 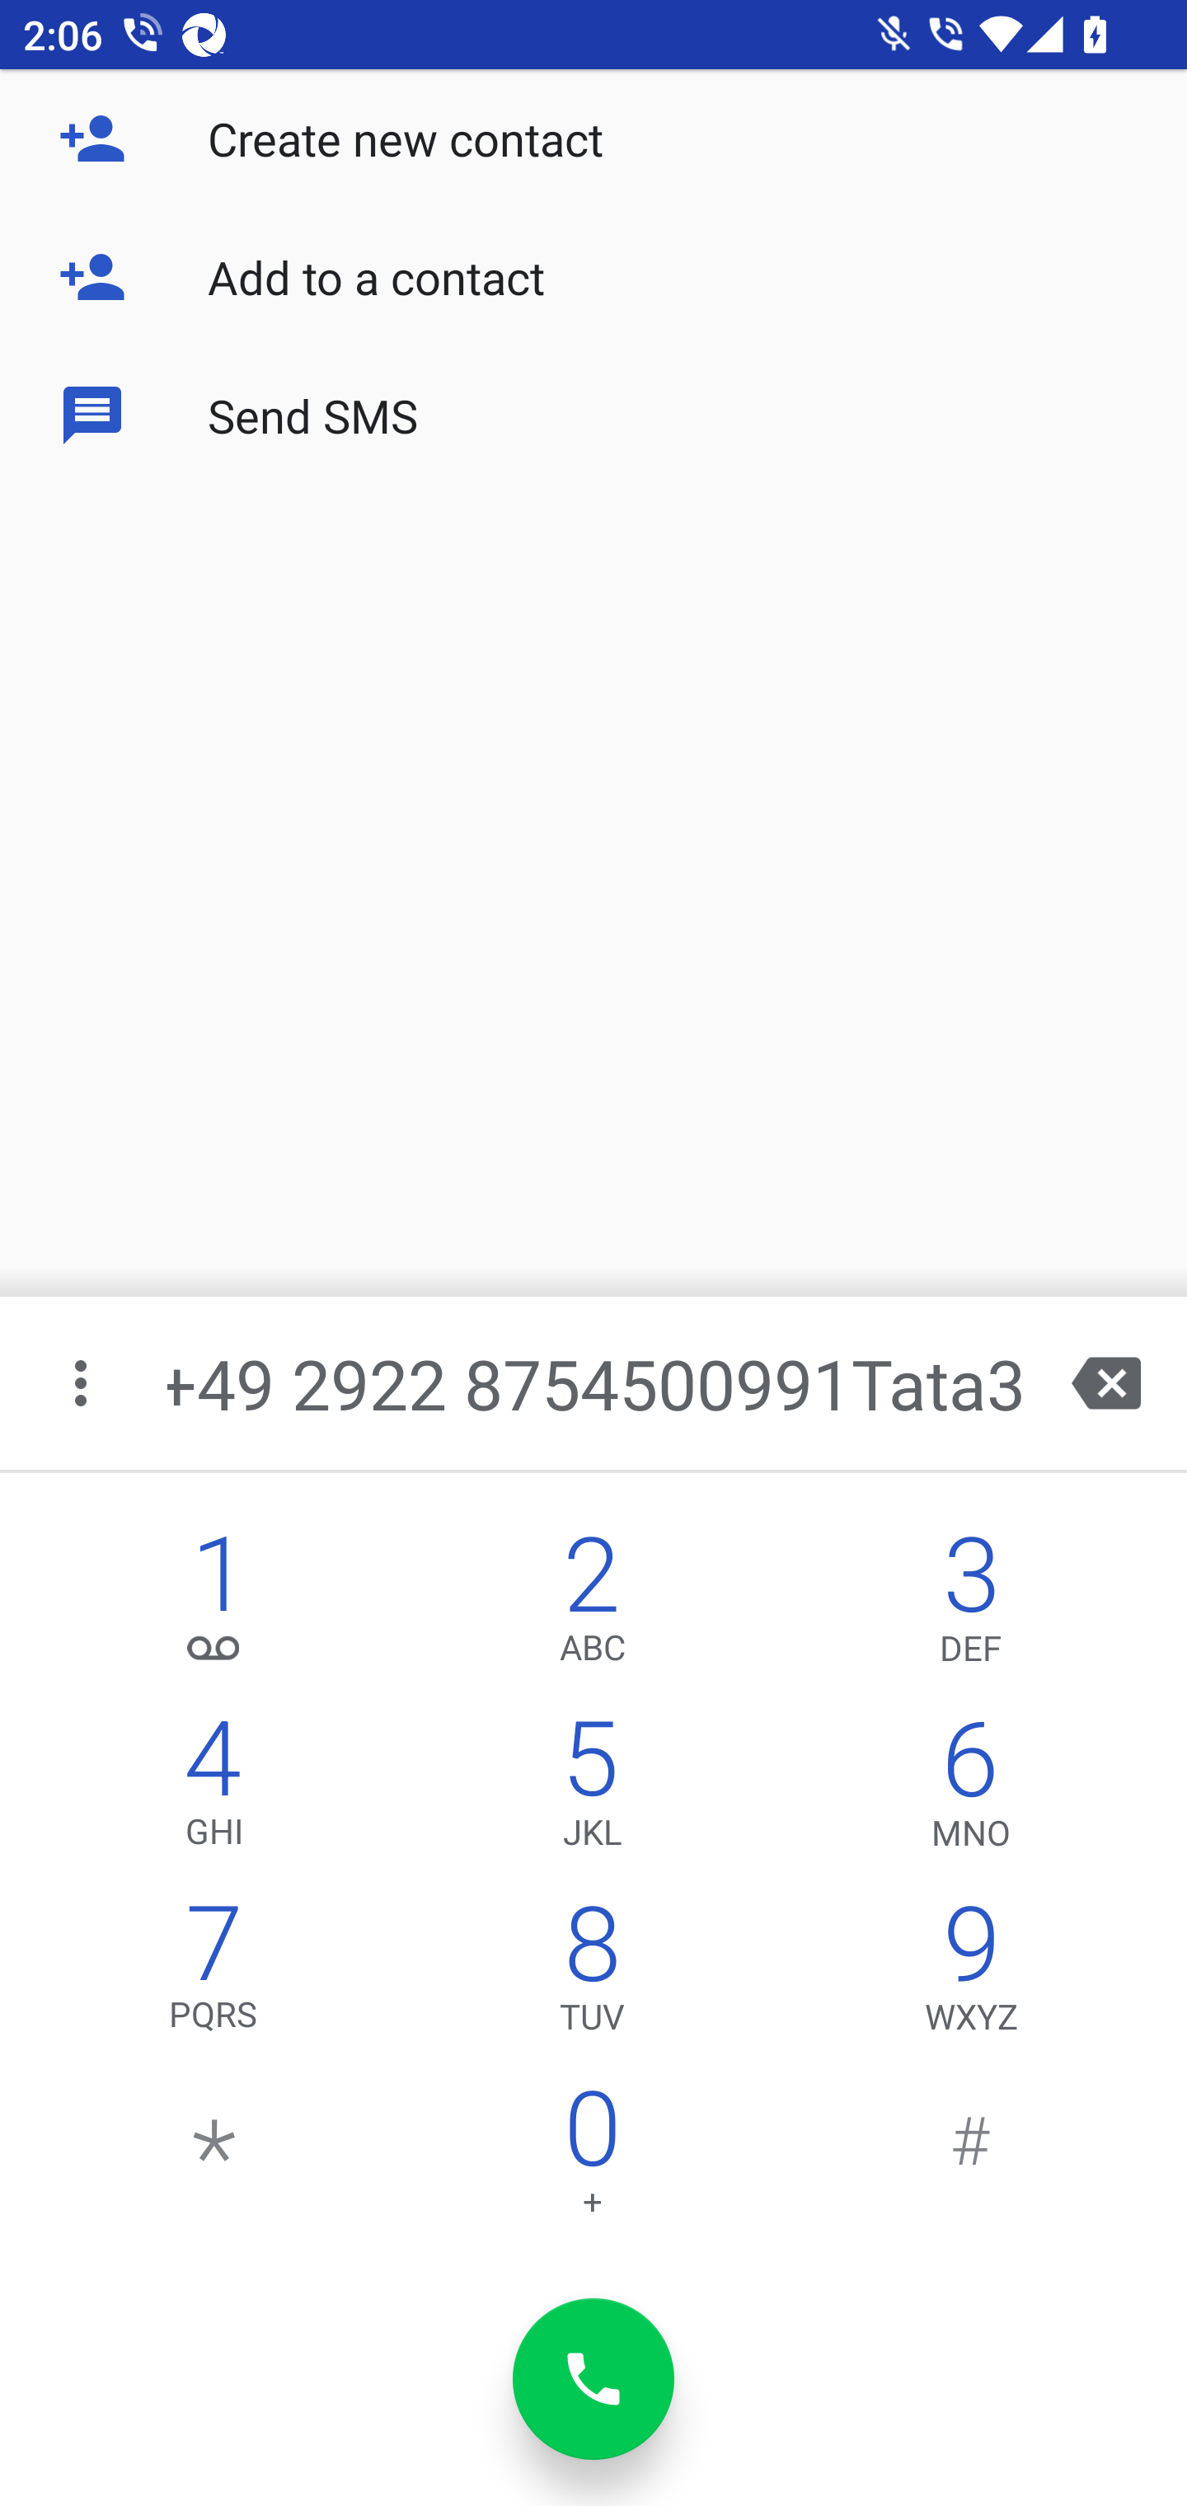 What do you see at coordinates (593, 414) in the screenshot?
I see `Send SMS` at bounding box center [593, 414].